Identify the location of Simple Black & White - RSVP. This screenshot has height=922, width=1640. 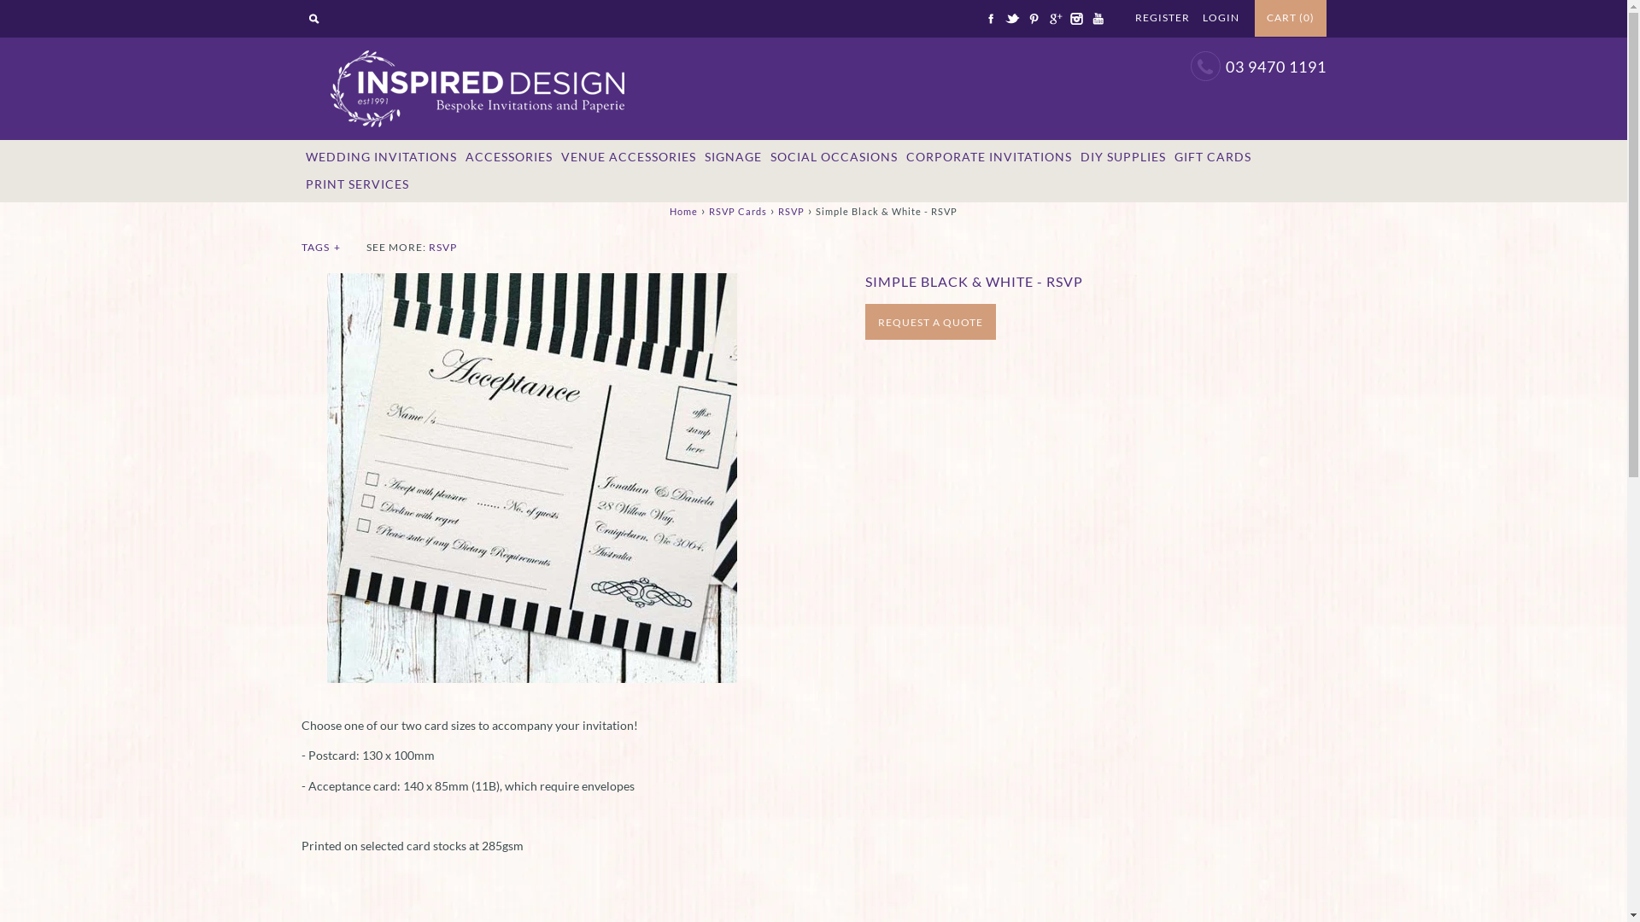
(531, 282).